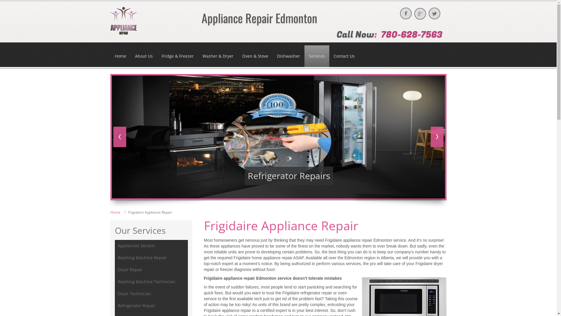 The image size is (561, 316). I want to click on Contact Us, so click(344, 56).